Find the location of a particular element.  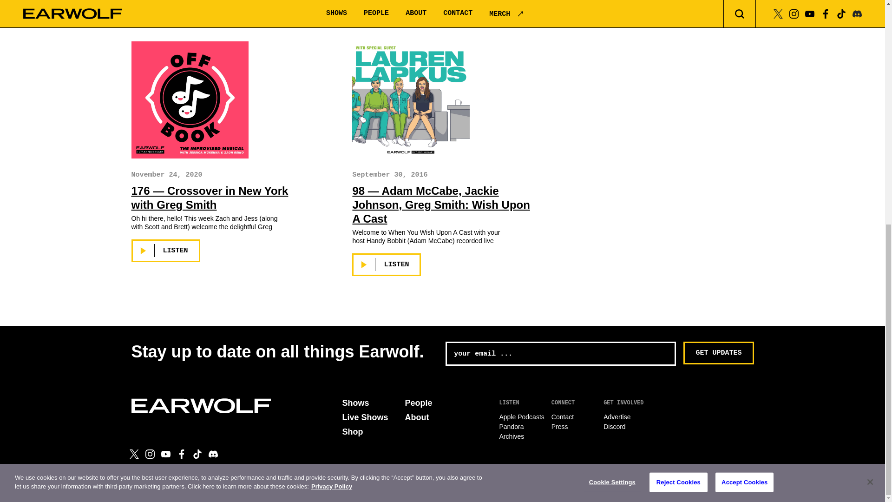

Contact is located at coordinates (562, 416).